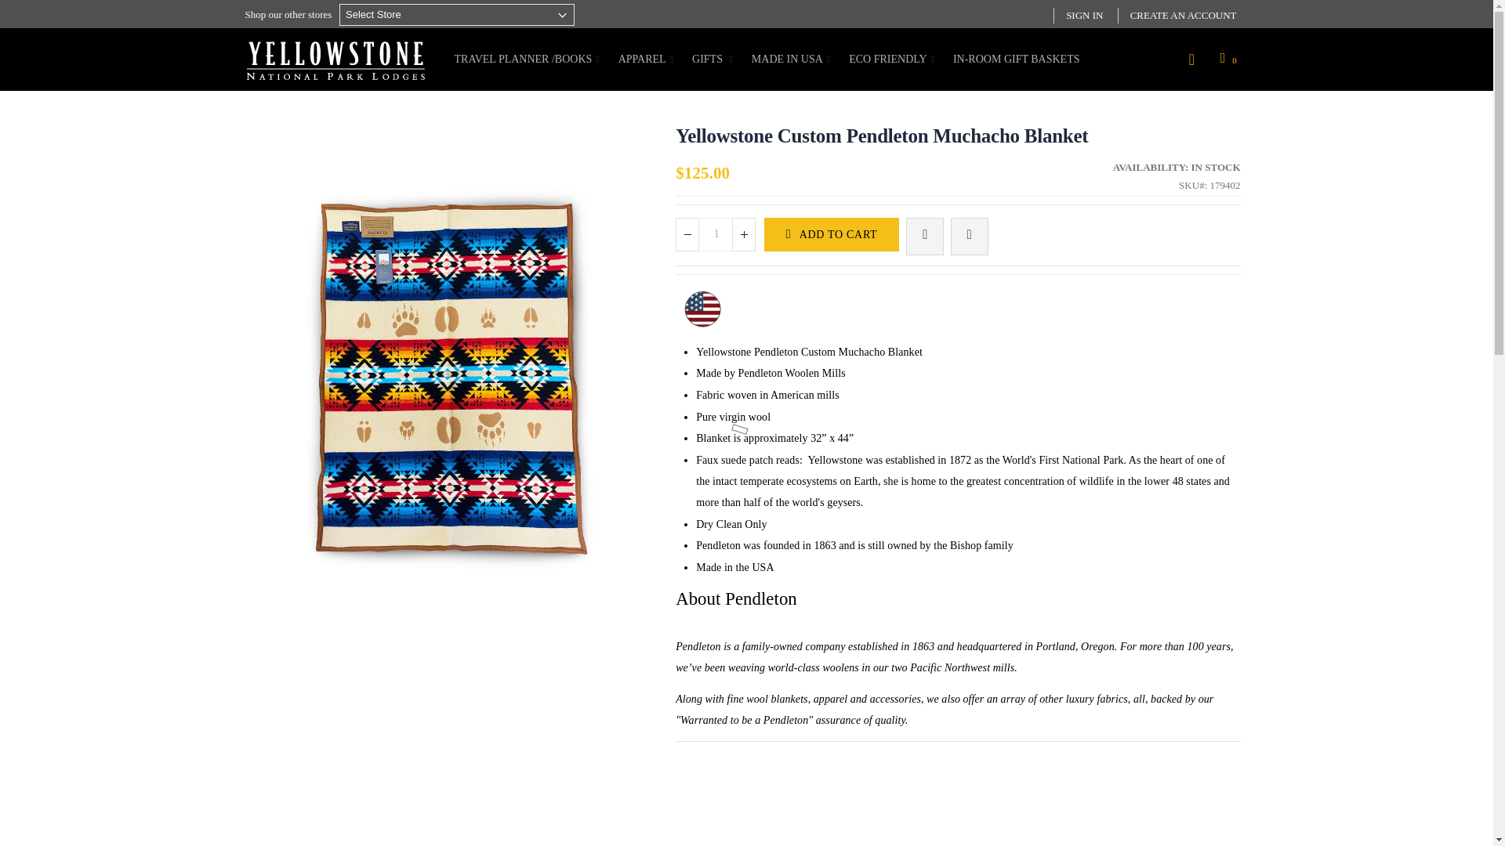  What do you see at coordinates (712, 59) in the screenshot?
I see `GIFTS` at bounding box center [712, 59].